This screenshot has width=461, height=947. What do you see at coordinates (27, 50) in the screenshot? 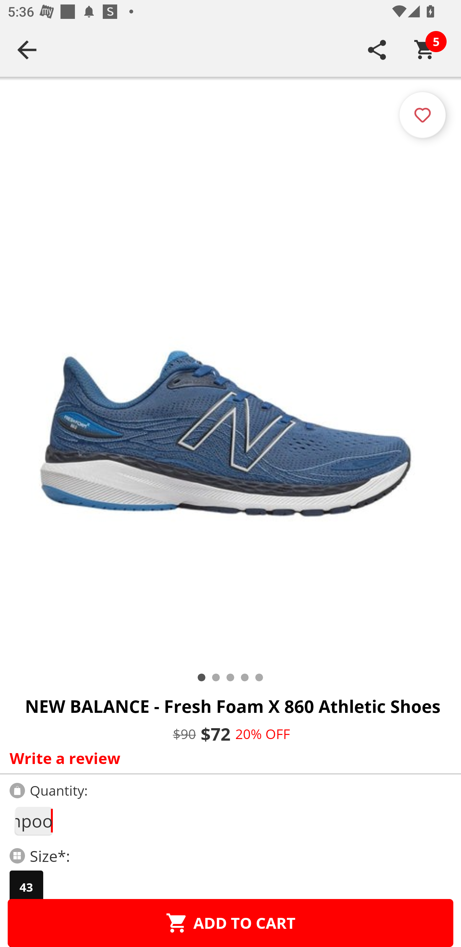
I see `Navigate up` at bounding box center [27, 50].